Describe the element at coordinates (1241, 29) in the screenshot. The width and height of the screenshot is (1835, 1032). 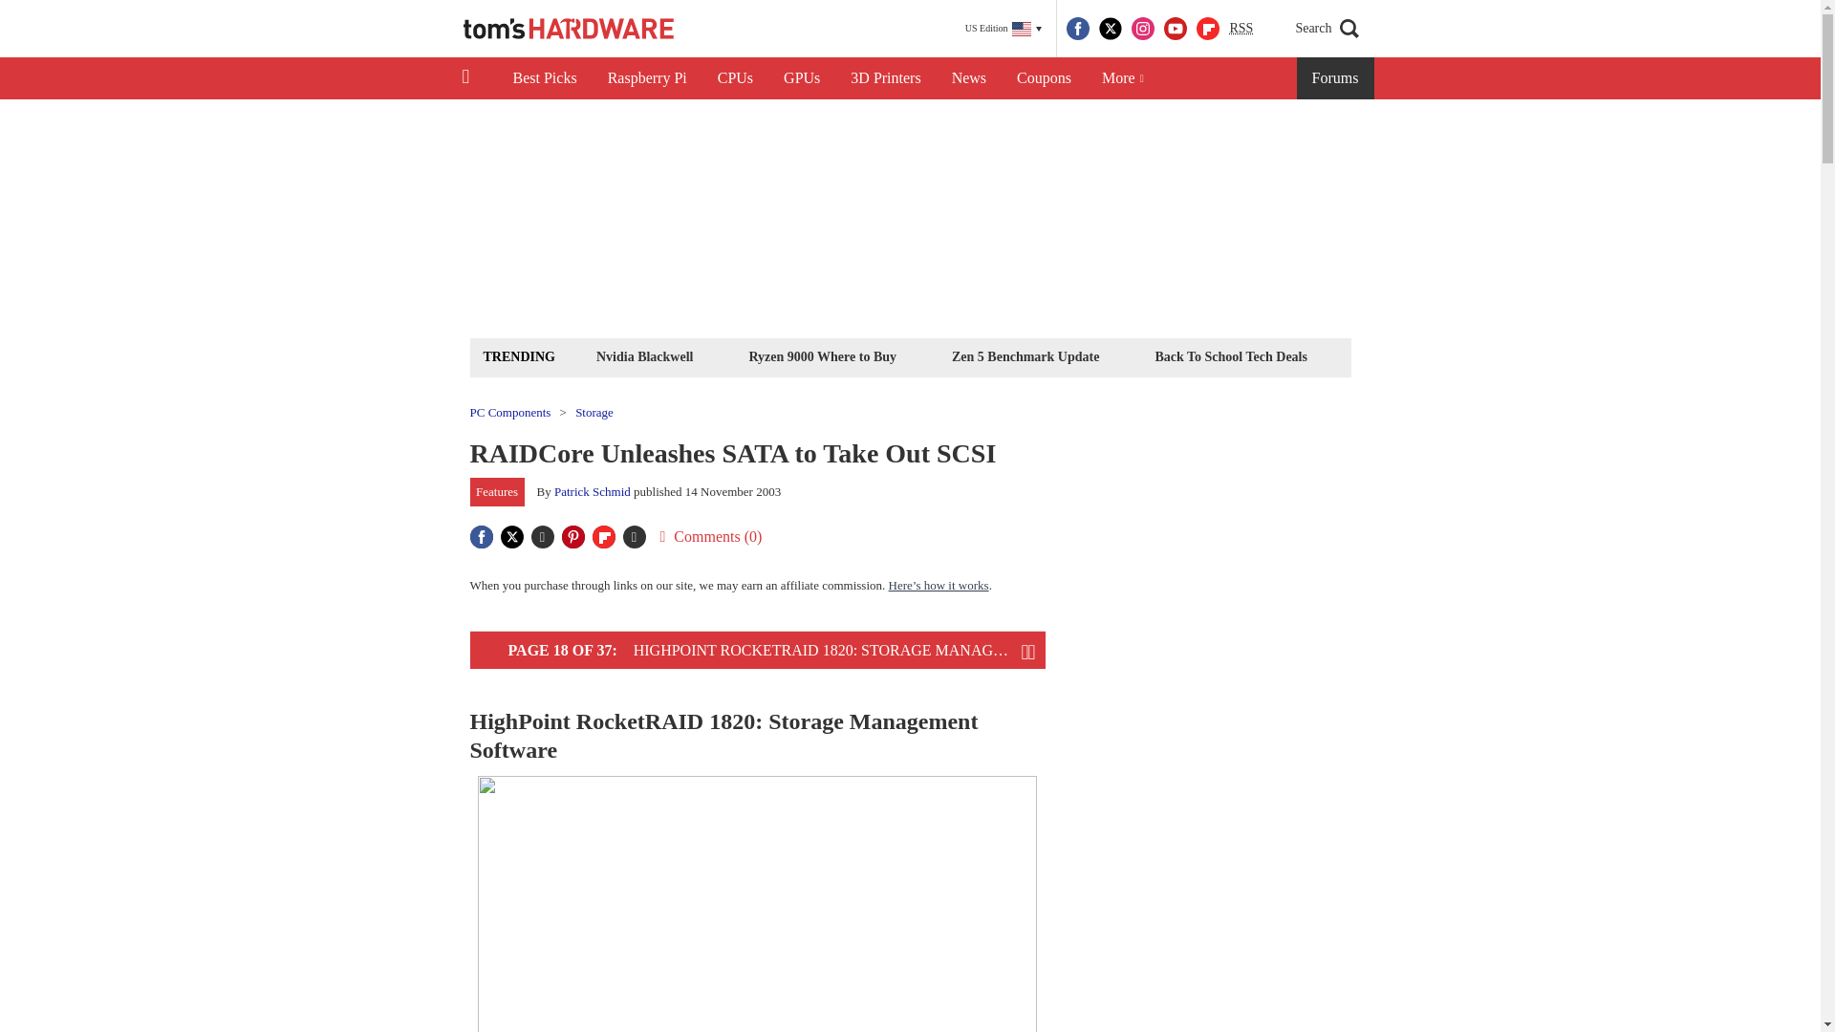
I see `RSS` at that location.